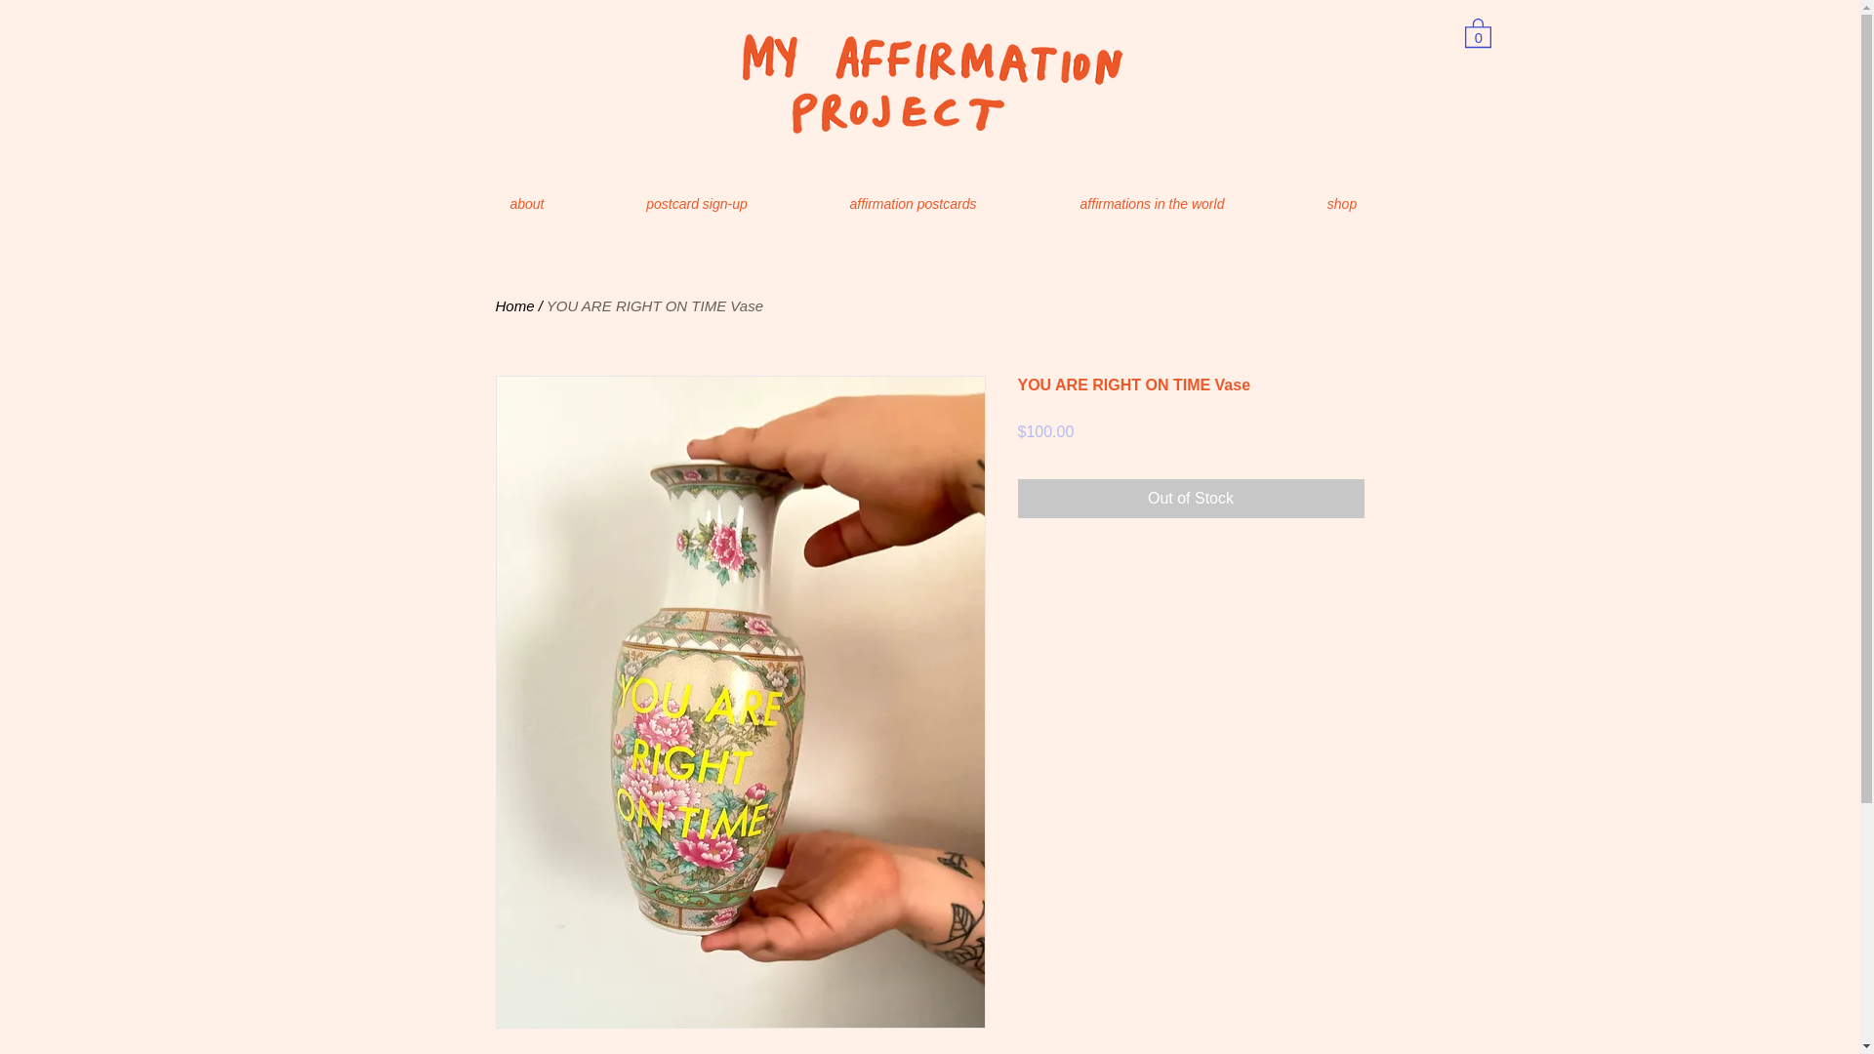  What do you see at coordinates (654, 304) in the screenshot?
I see `YOU ARE RIGHT ON TIME Vase` at bounding box center [654, 304].